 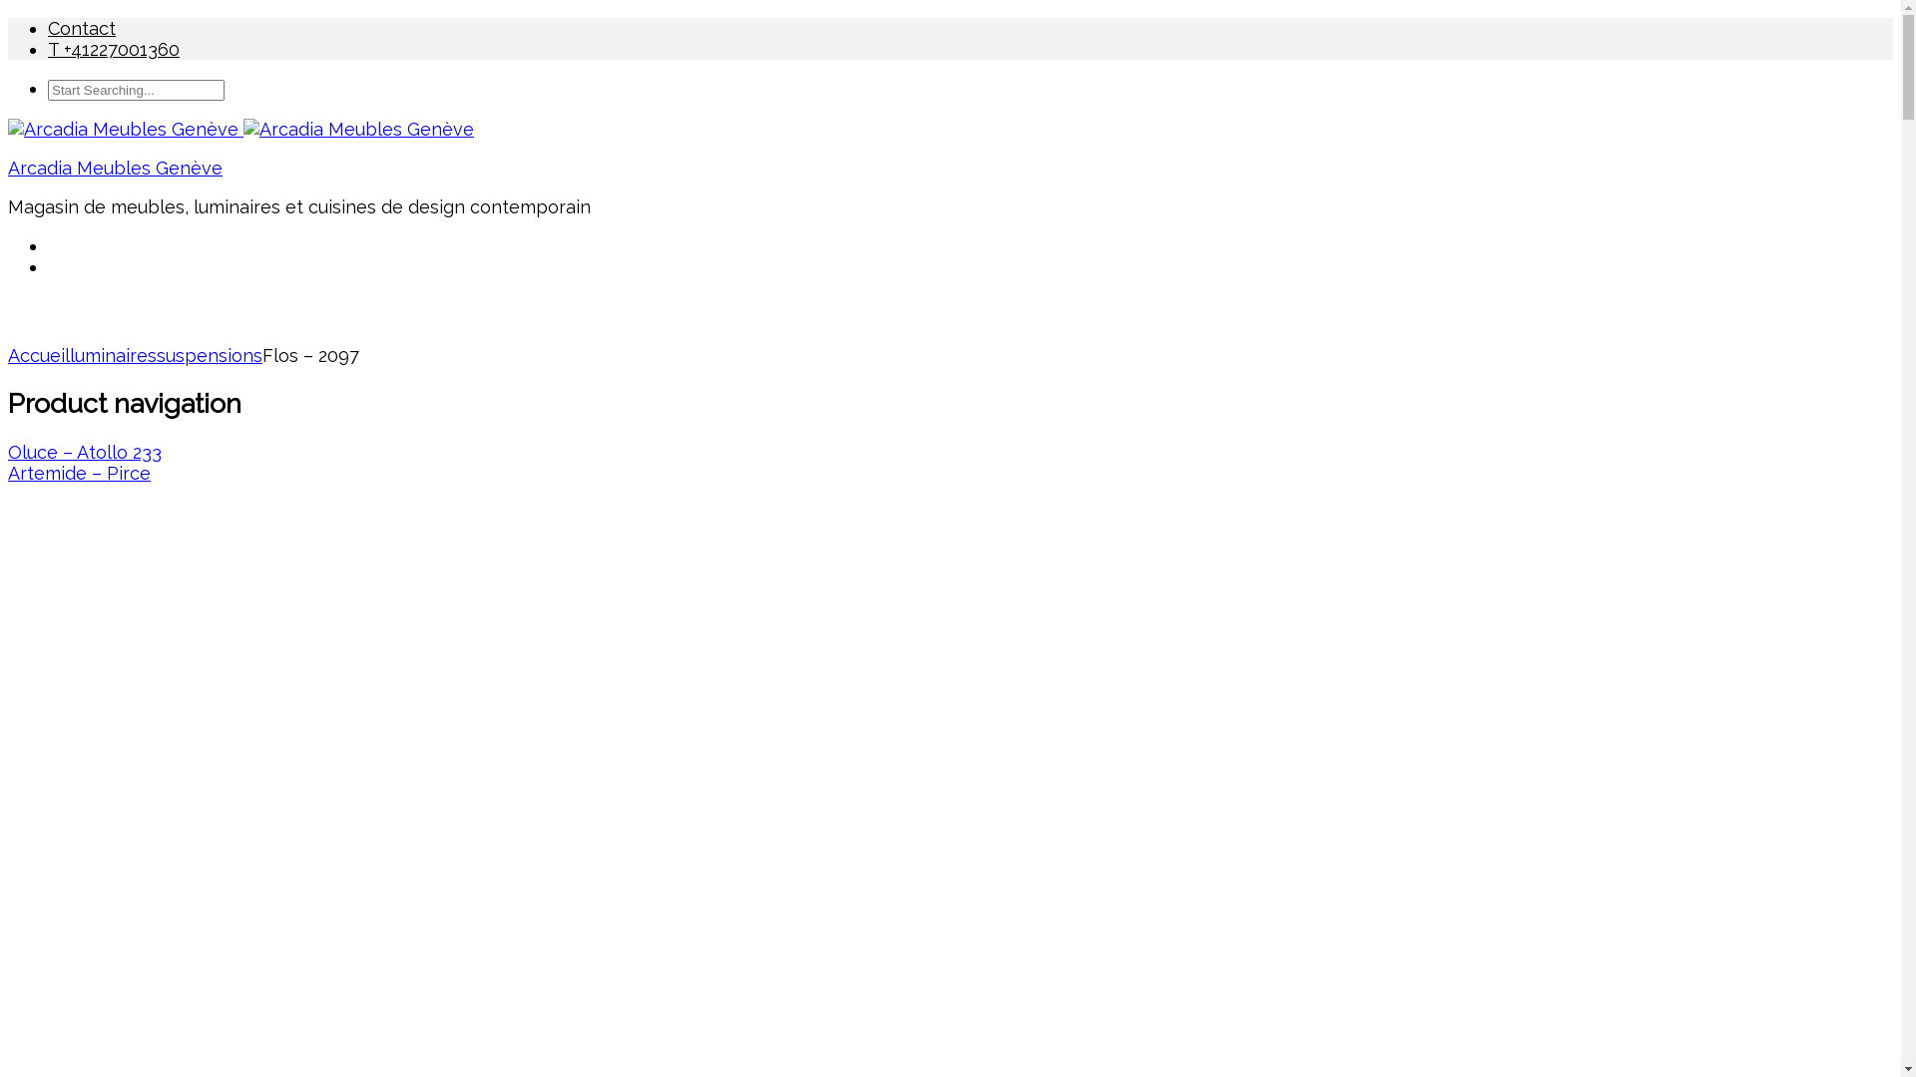 I want to click on Accueil, so click(x=39, y=355).